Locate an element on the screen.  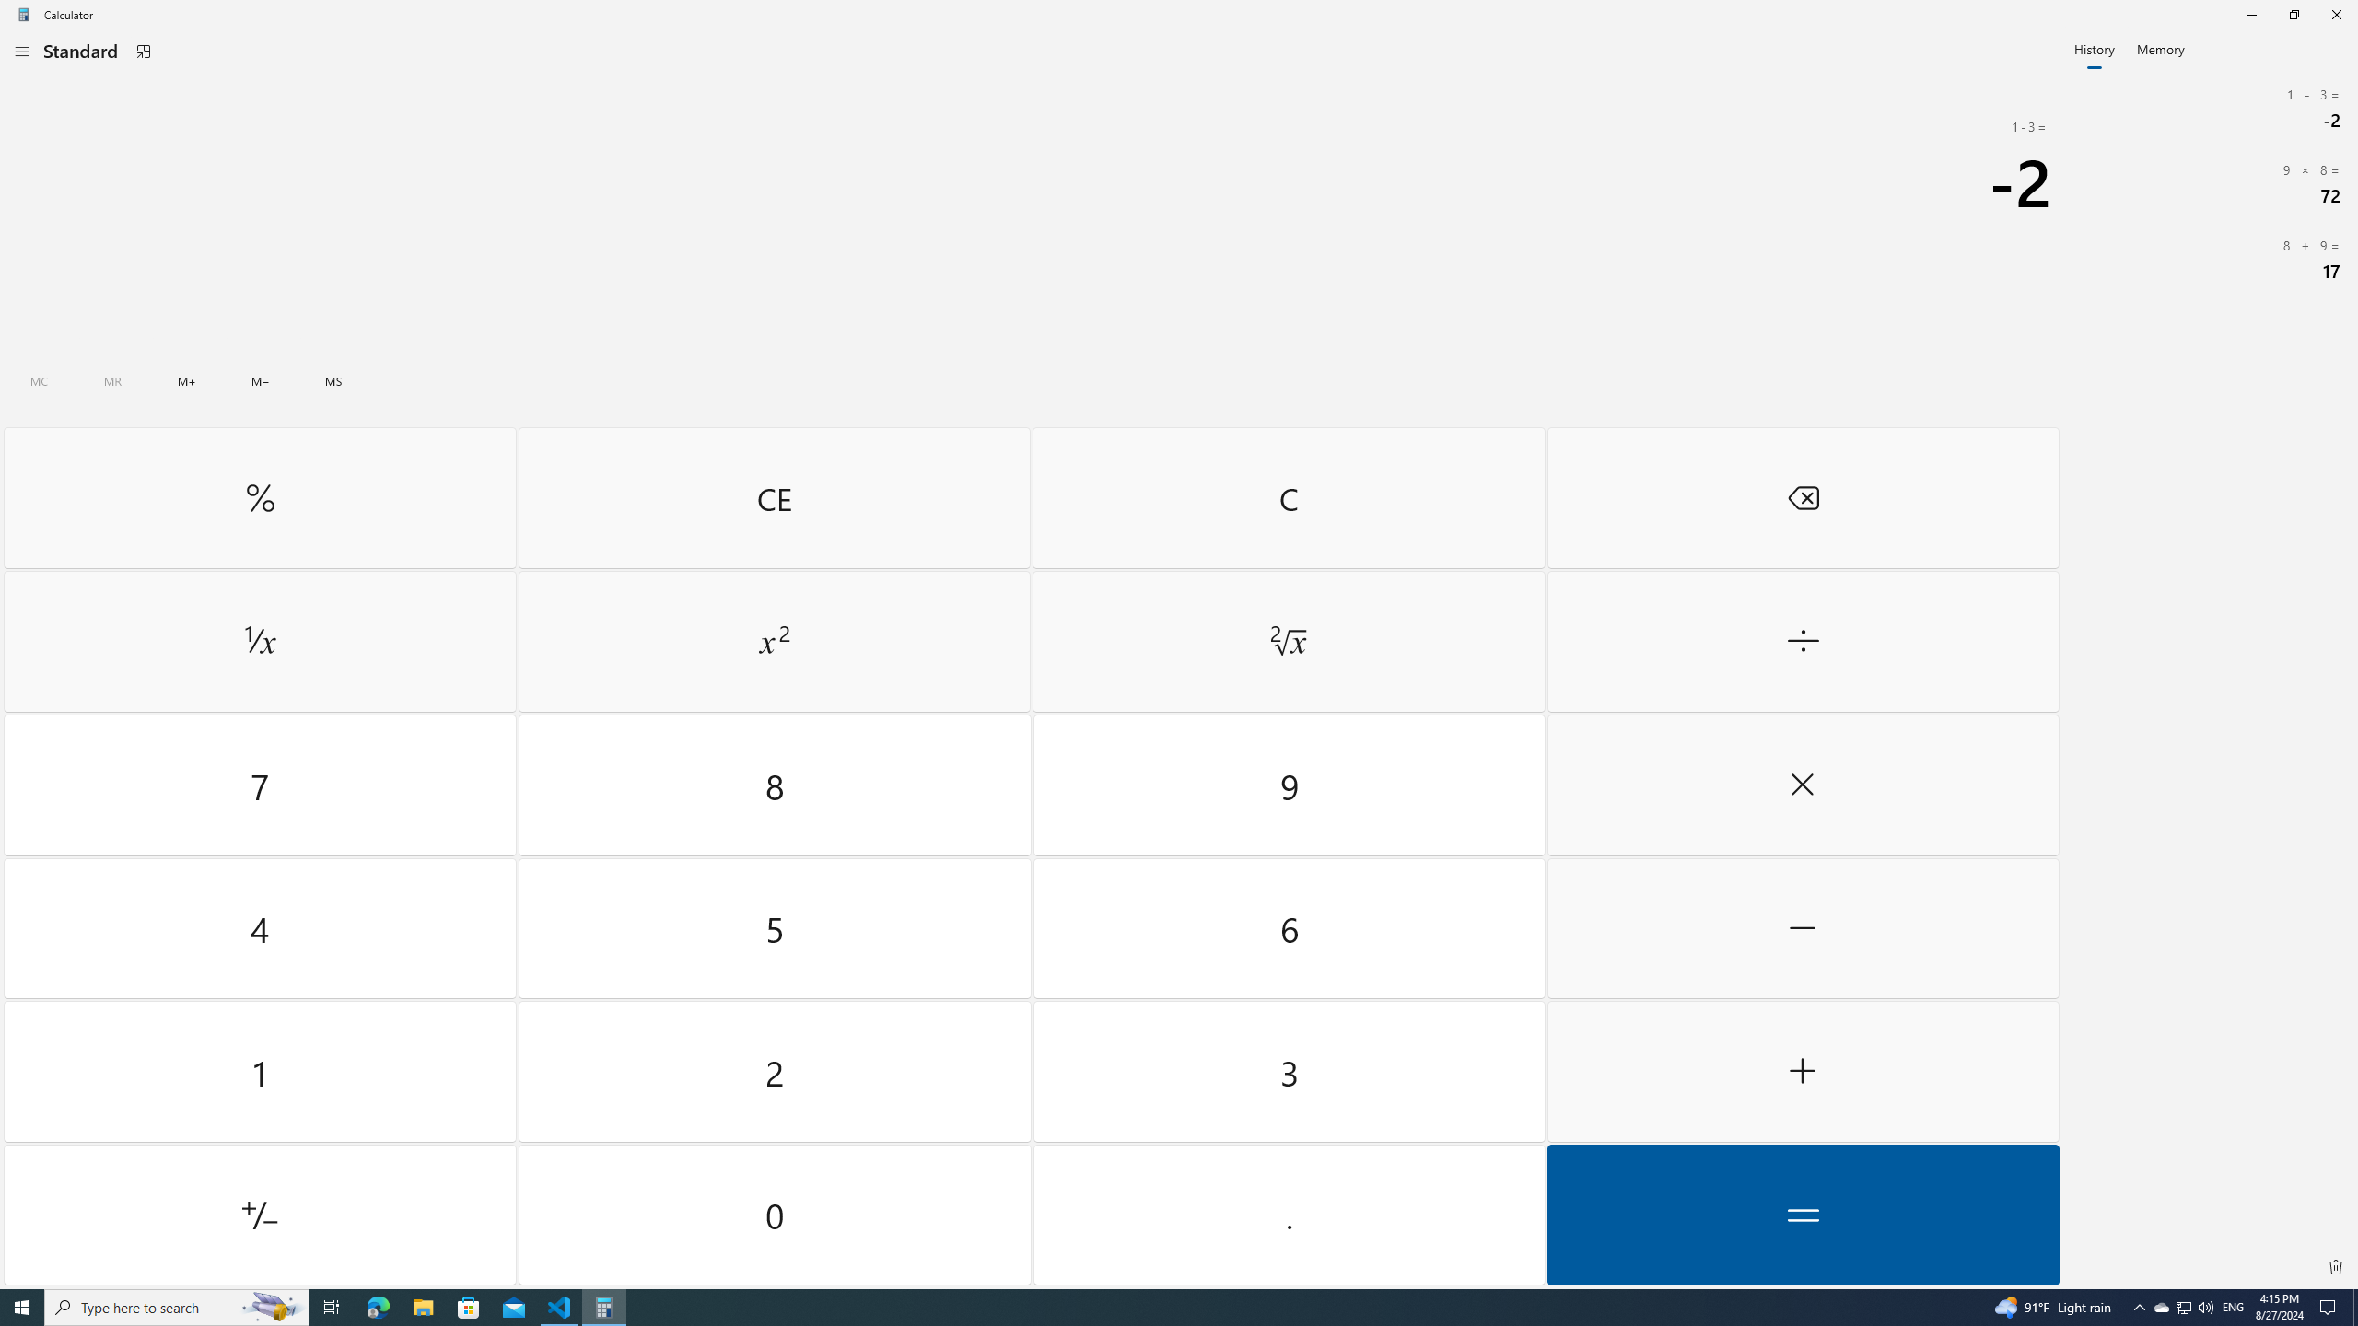
Backspace is located at coordinates (774, 642).